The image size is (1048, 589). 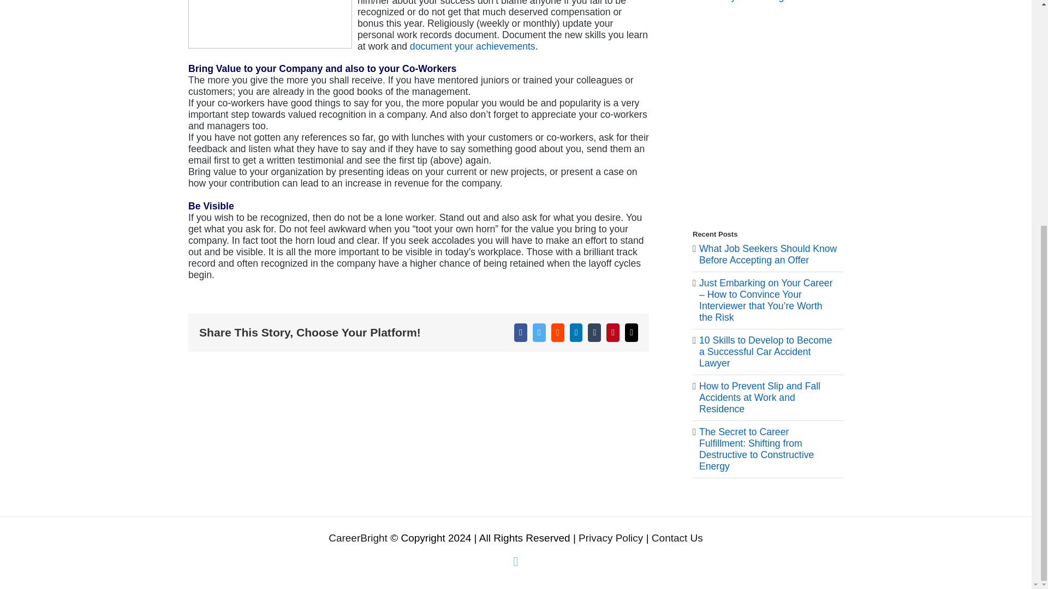 What do you see at coordinates (612, 538) in the screenshot?
I see `Privacy Policy` at bounding box center [612, 538].